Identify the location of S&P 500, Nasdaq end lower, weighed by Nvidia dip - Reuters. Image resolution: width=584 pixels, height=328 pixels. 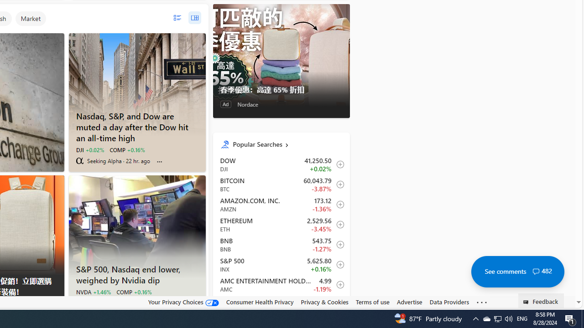
(137, 273).